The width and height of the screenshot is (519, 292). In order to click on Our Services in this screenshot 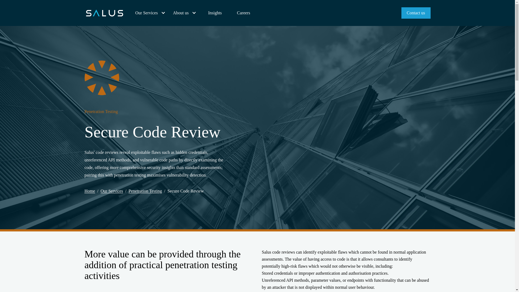, I will do `click(151, 13)`.